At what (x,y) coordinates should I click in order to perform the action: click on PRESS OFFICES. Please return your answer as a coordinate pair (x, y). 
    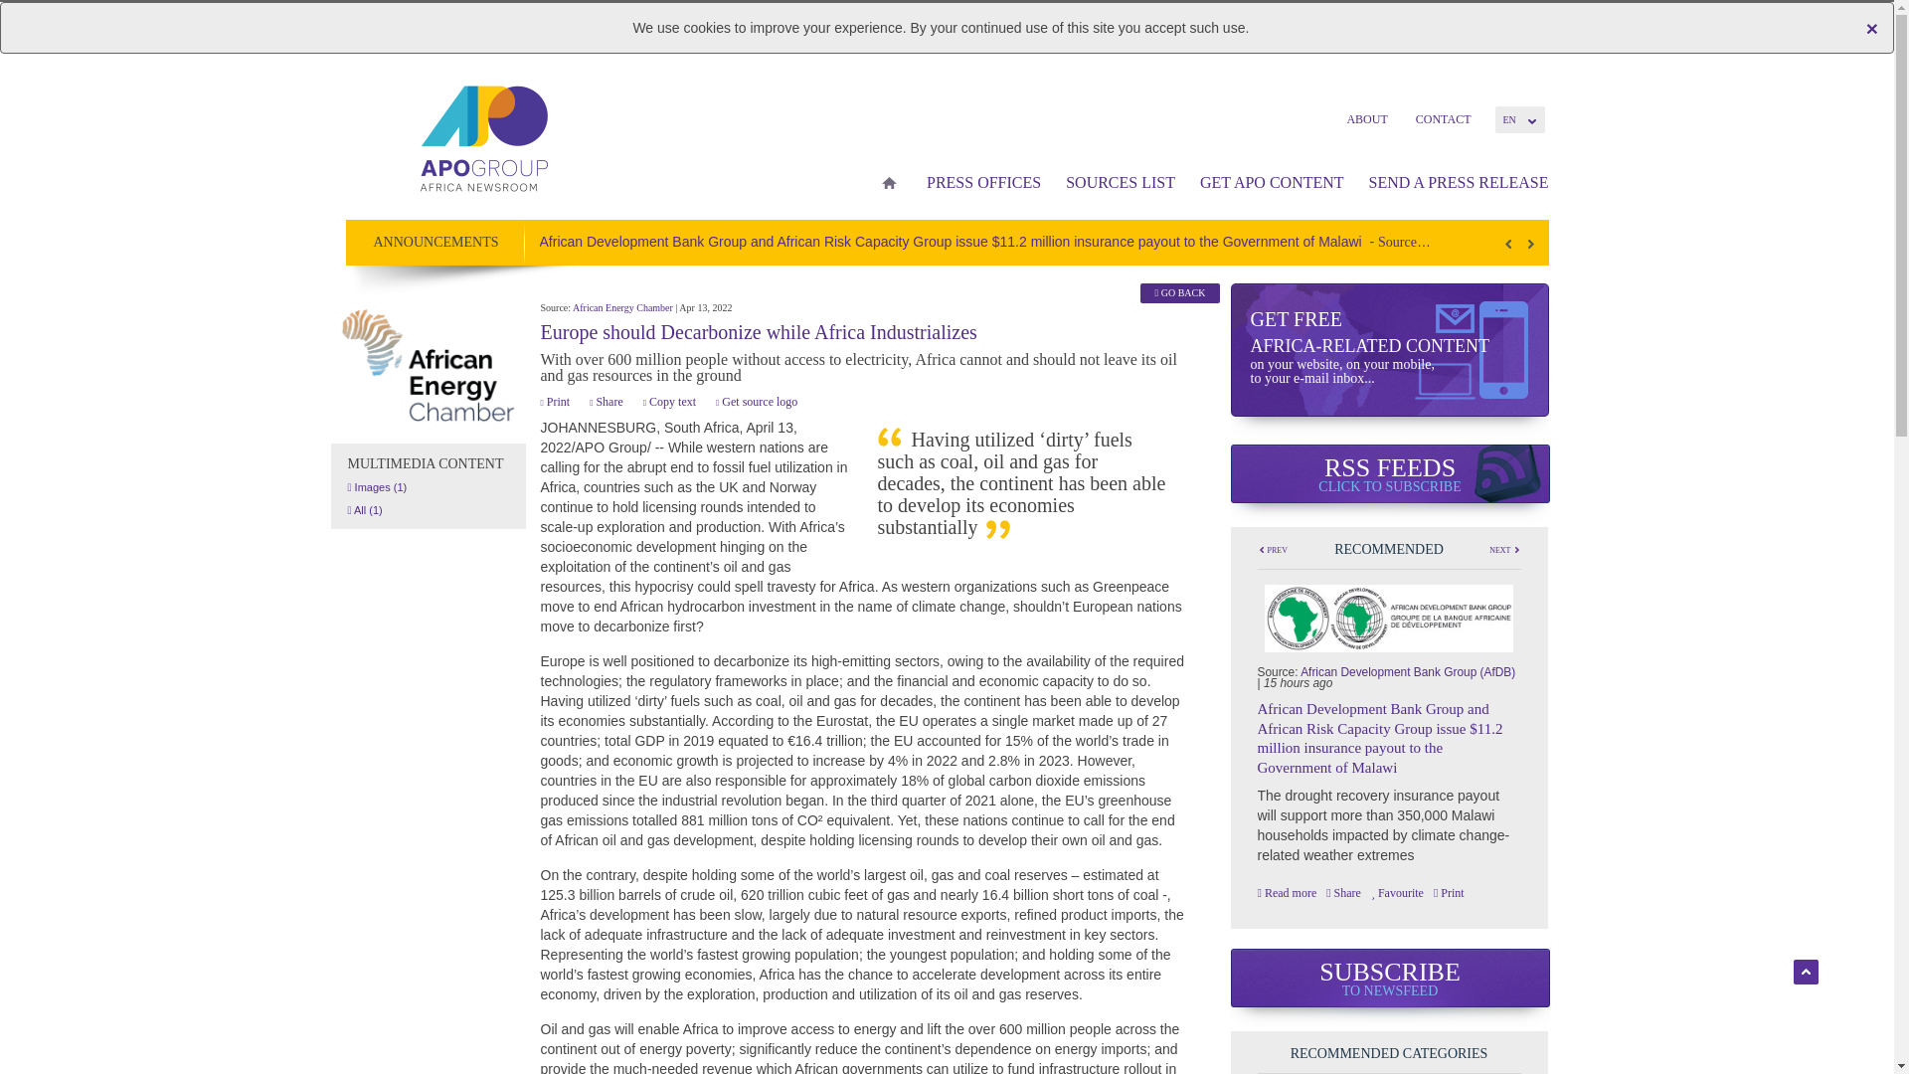
    Looking at the image, I should click on (981, 183).